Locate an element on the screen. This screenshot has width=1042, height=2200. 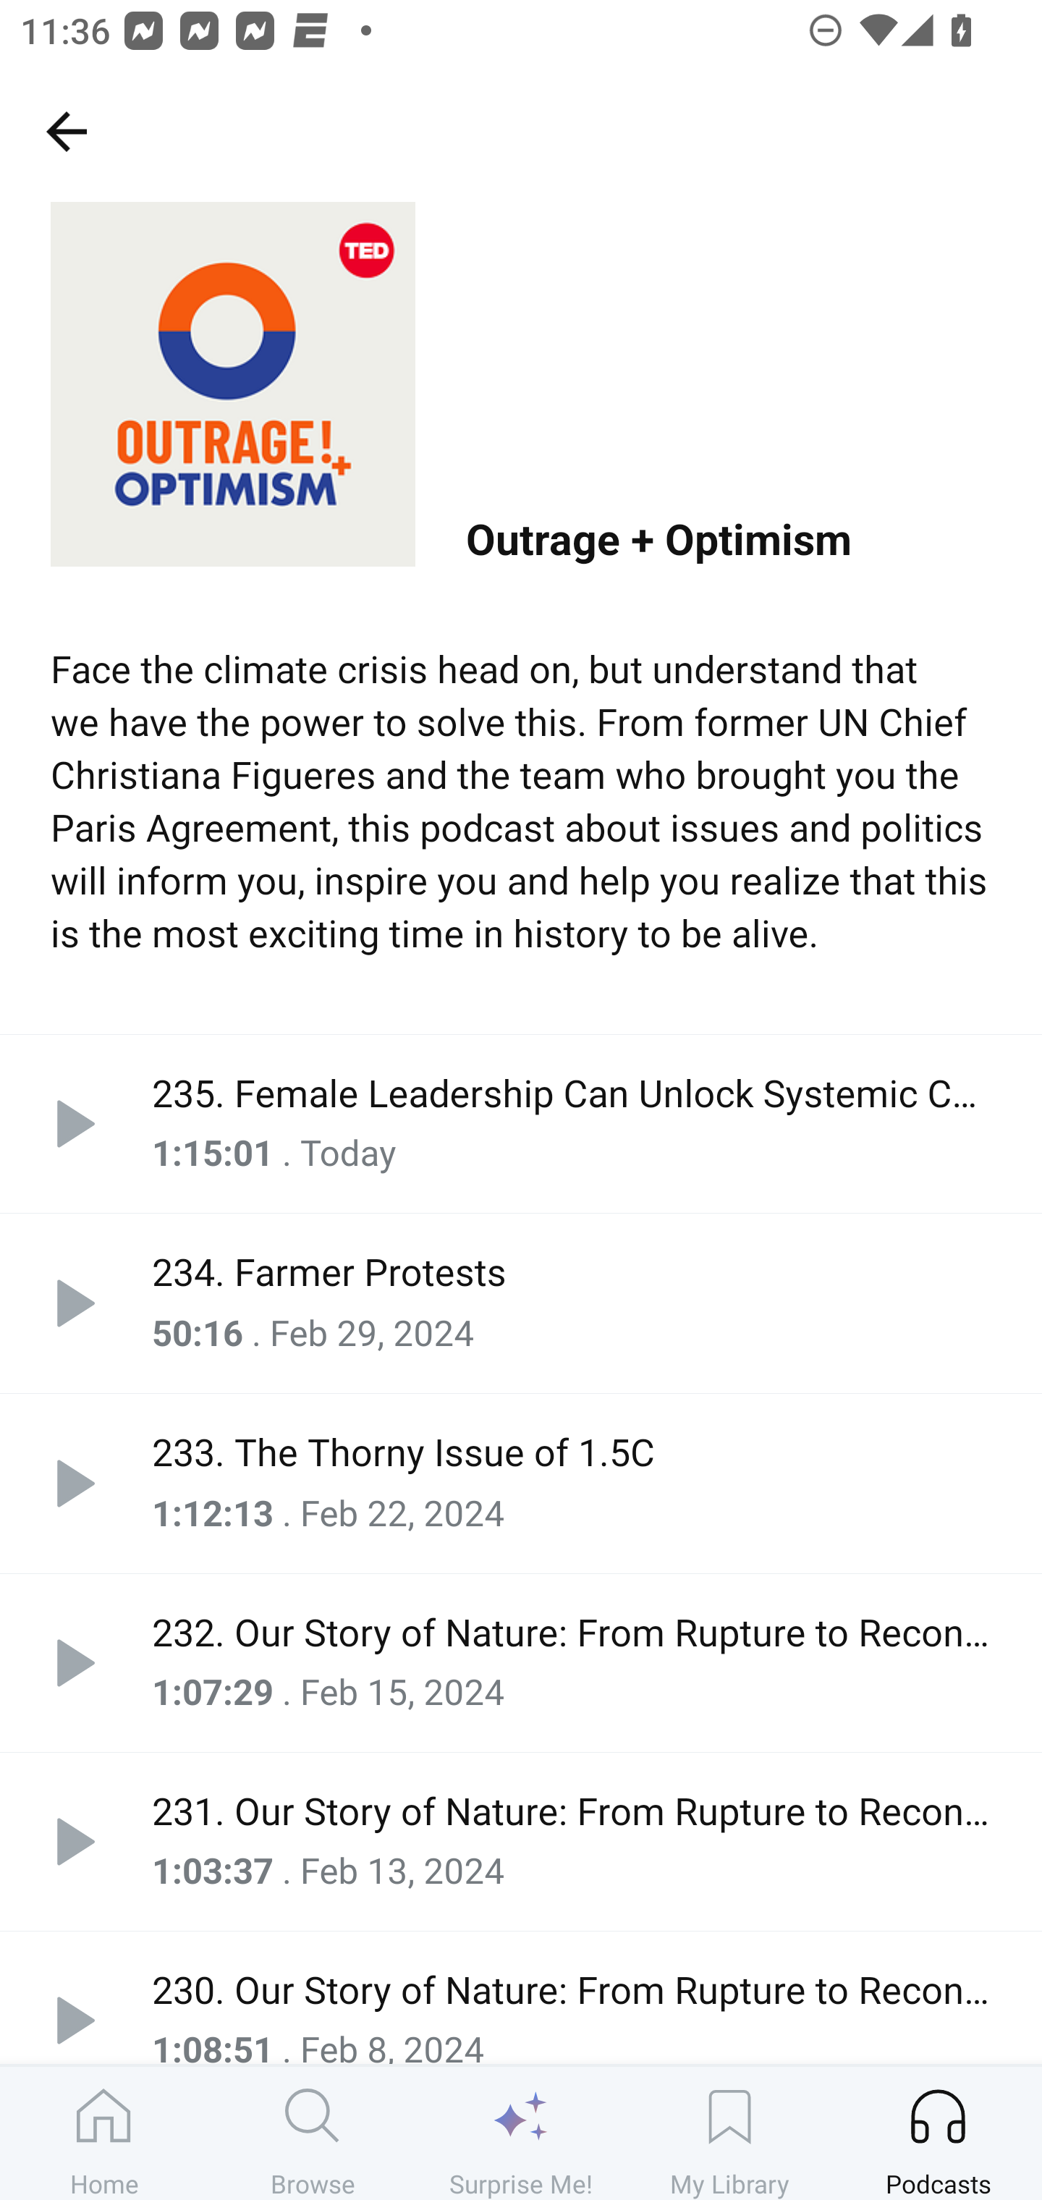
TED Podcasts, back is located at coordinates (66, 130).